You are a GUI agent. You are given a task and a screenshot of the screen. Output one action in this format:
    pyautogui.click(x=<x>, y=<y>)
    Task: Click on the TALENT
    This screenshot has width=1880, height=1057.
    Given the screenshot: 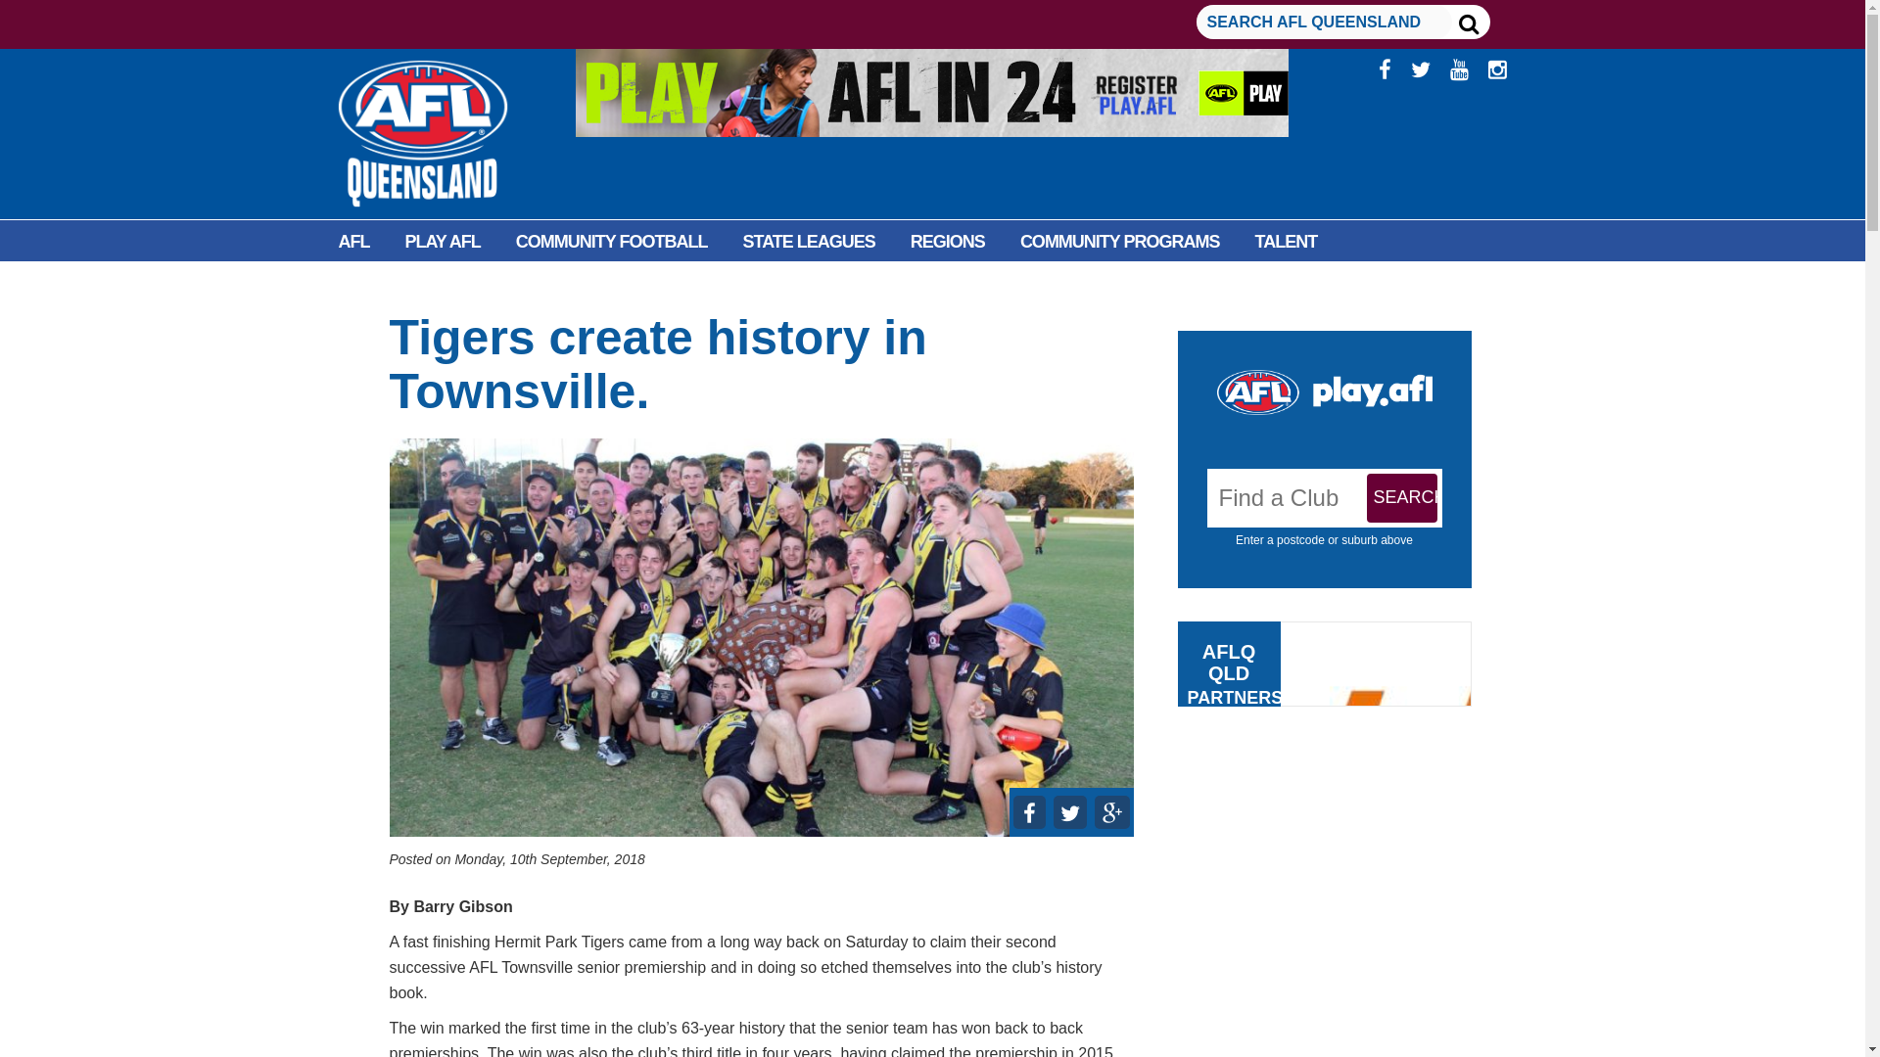 What is the action you would take?
    pyautogui.click(x=1286, y=242)
    